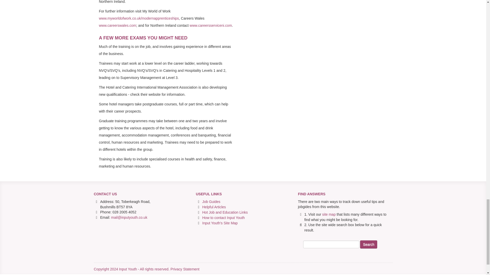  Describe the element at coordinates (223, 217) in the screenshot. I see `How to contact Input Youth` at that location.